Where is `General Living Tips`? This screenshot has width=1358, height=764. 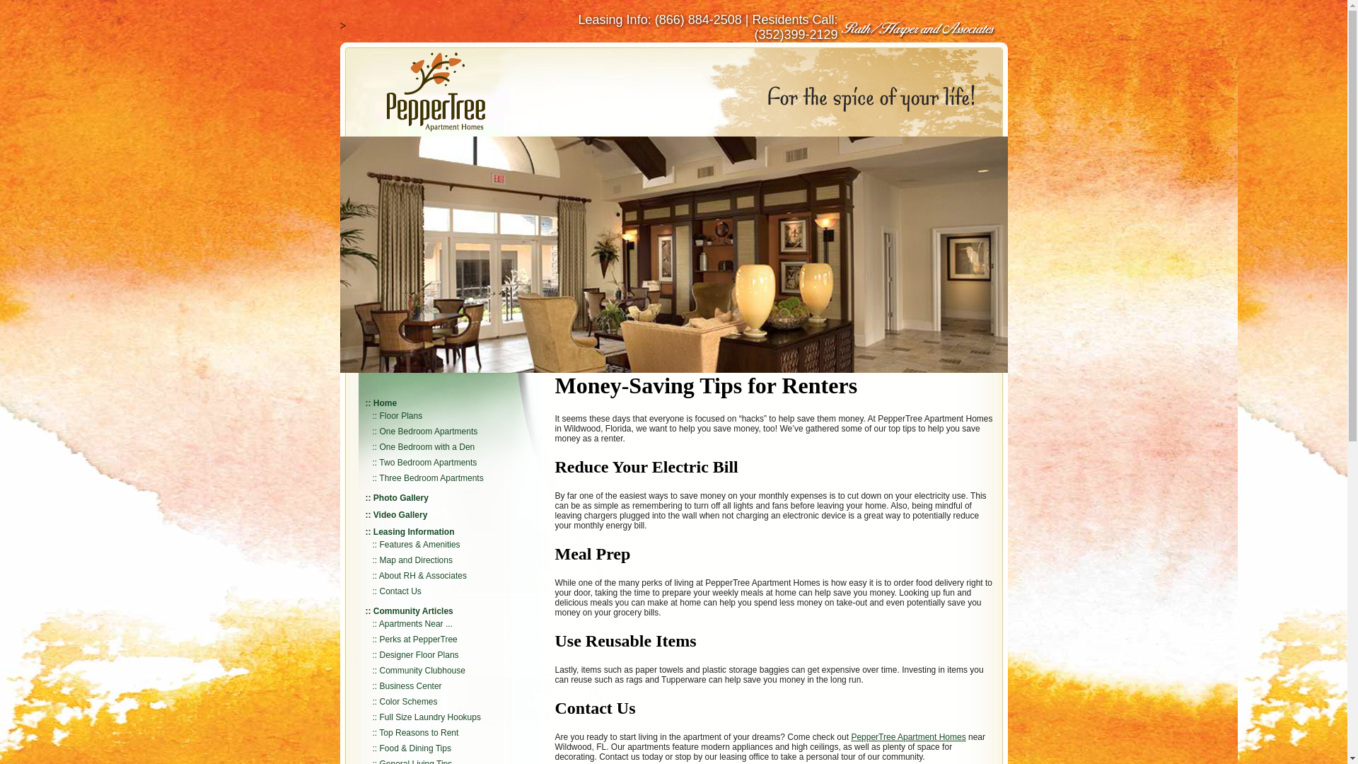 General Living Tips is located at coordinates (416, 761).